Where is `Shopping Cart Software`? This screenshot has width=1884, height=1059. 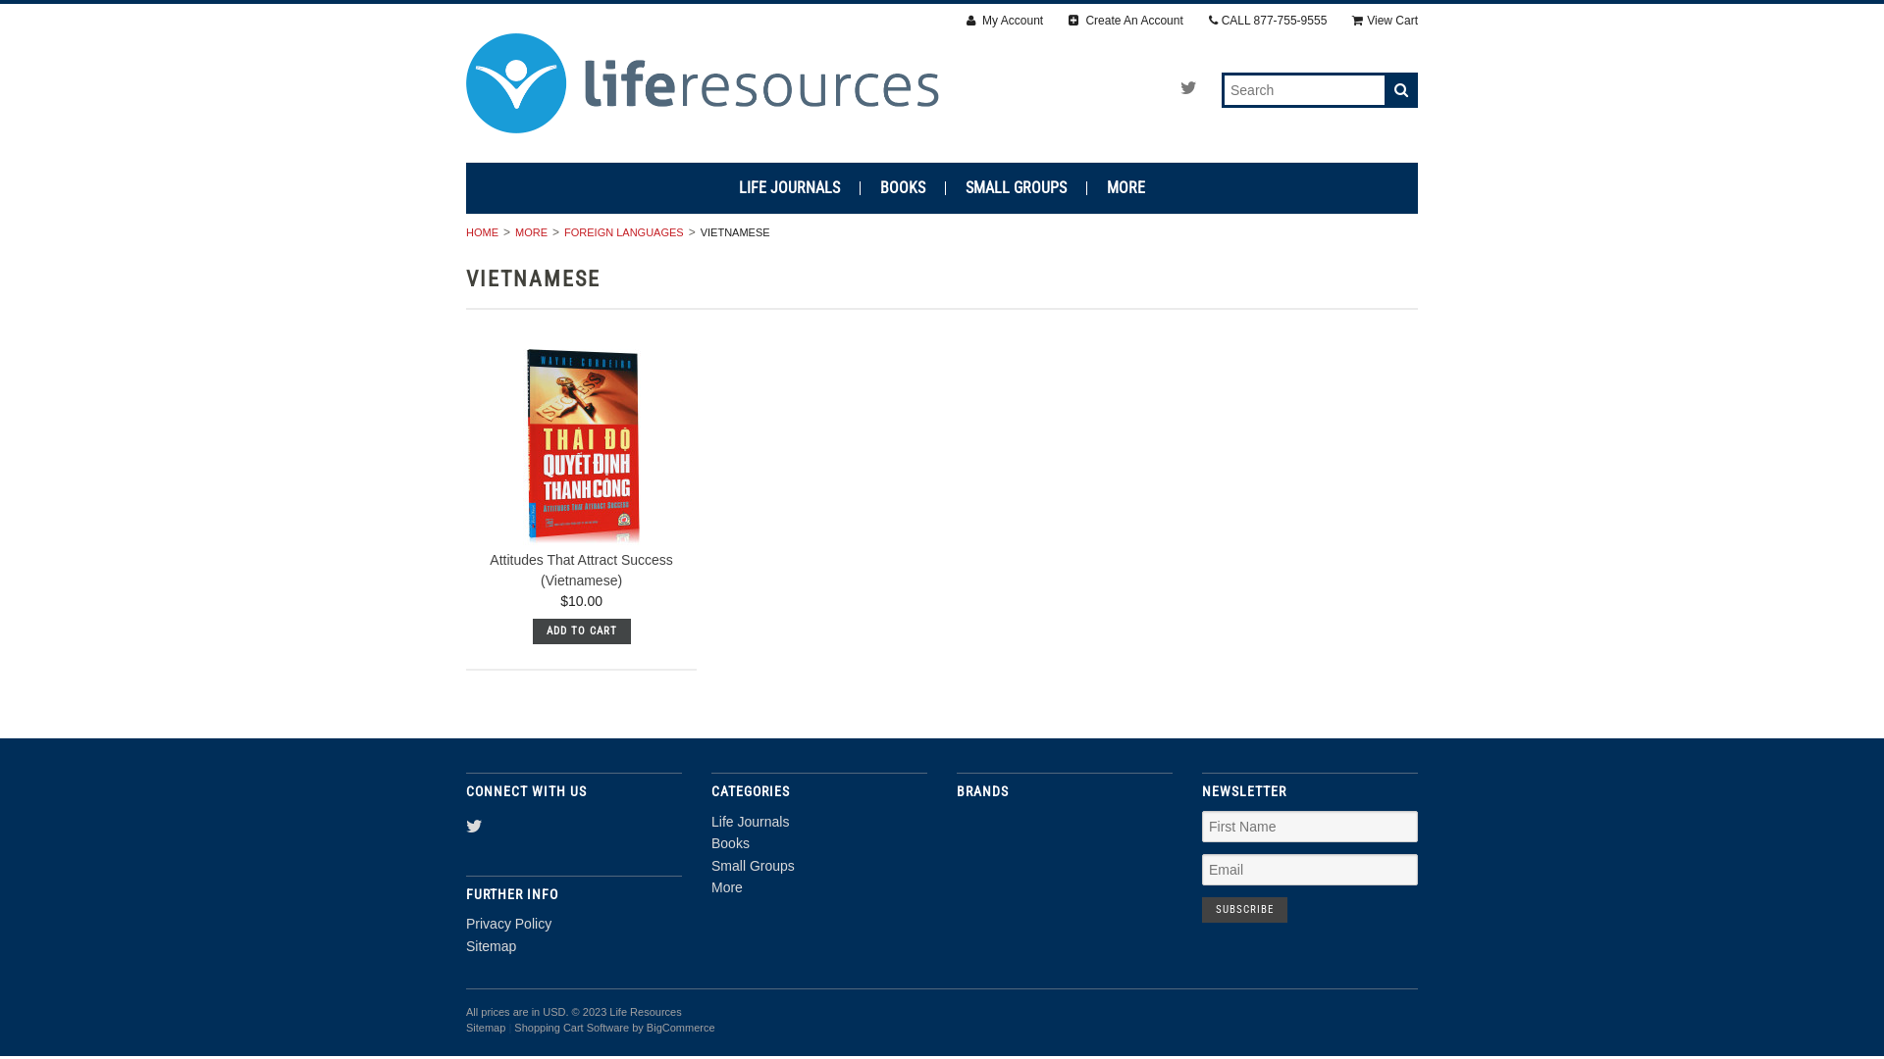
Shopping Cart Software is located at coordinates (571, 1028).